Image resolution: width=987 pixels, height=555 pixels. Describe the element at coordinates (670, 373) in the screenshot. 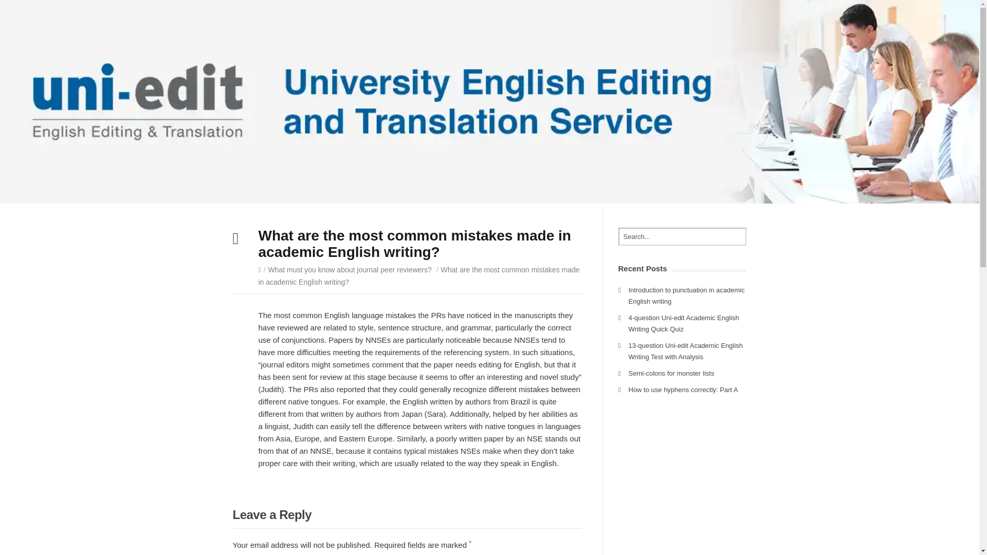

I see `Semi-colons for monster lists` at that location.